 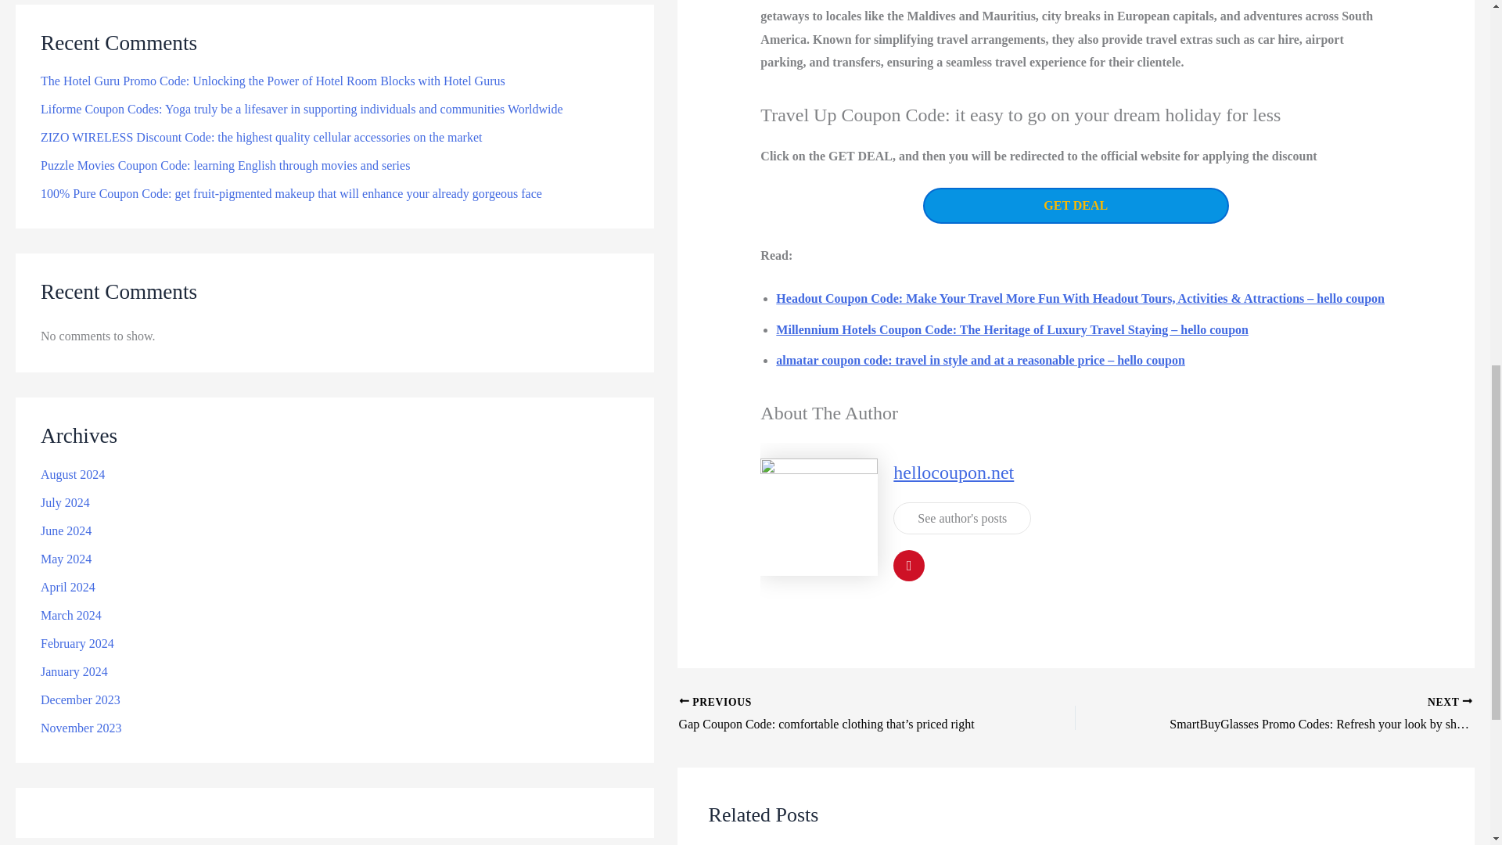 What do you see at coordinates (1076, 205) in the screenshot?
I see `GET DEAL` at bounding box center [1076, 205].